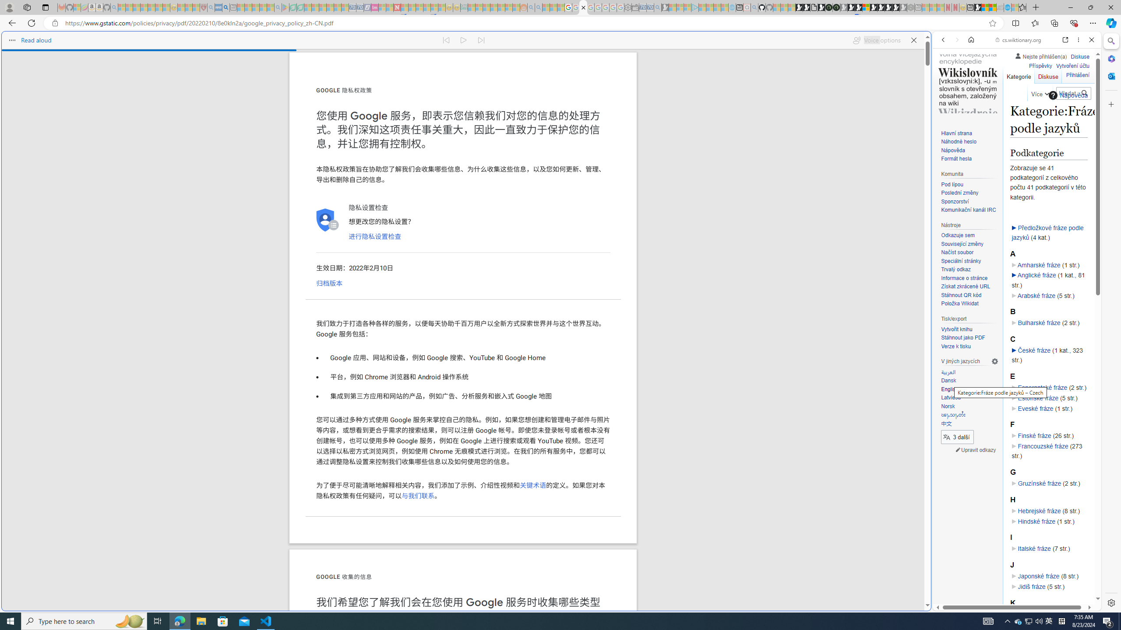 Image resolution: width=1121 pixels, height=630 pixels. What do you see at coordinates (1048, 75) in the screenshot?
I see `Diskuse` at bounding box center [1048, 75].